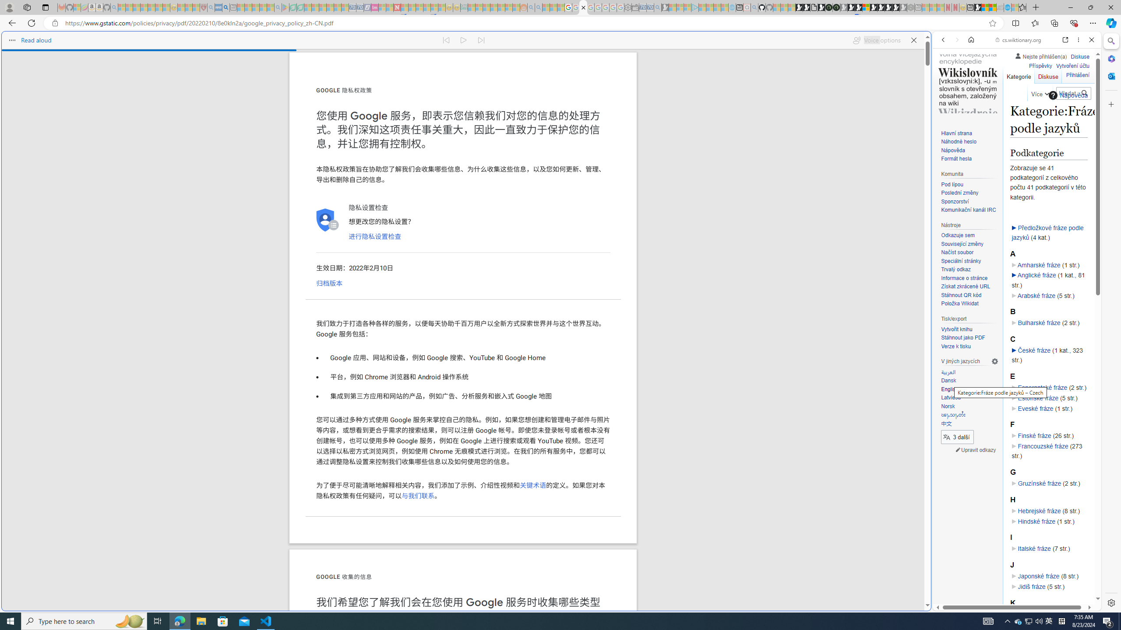 Image resolution: width=1121 pixels, height=630 pixels. What do you see at coordinates (1048, 75) in the screenshot?
I see `Diskuse` at bounding box center [1048, 75].